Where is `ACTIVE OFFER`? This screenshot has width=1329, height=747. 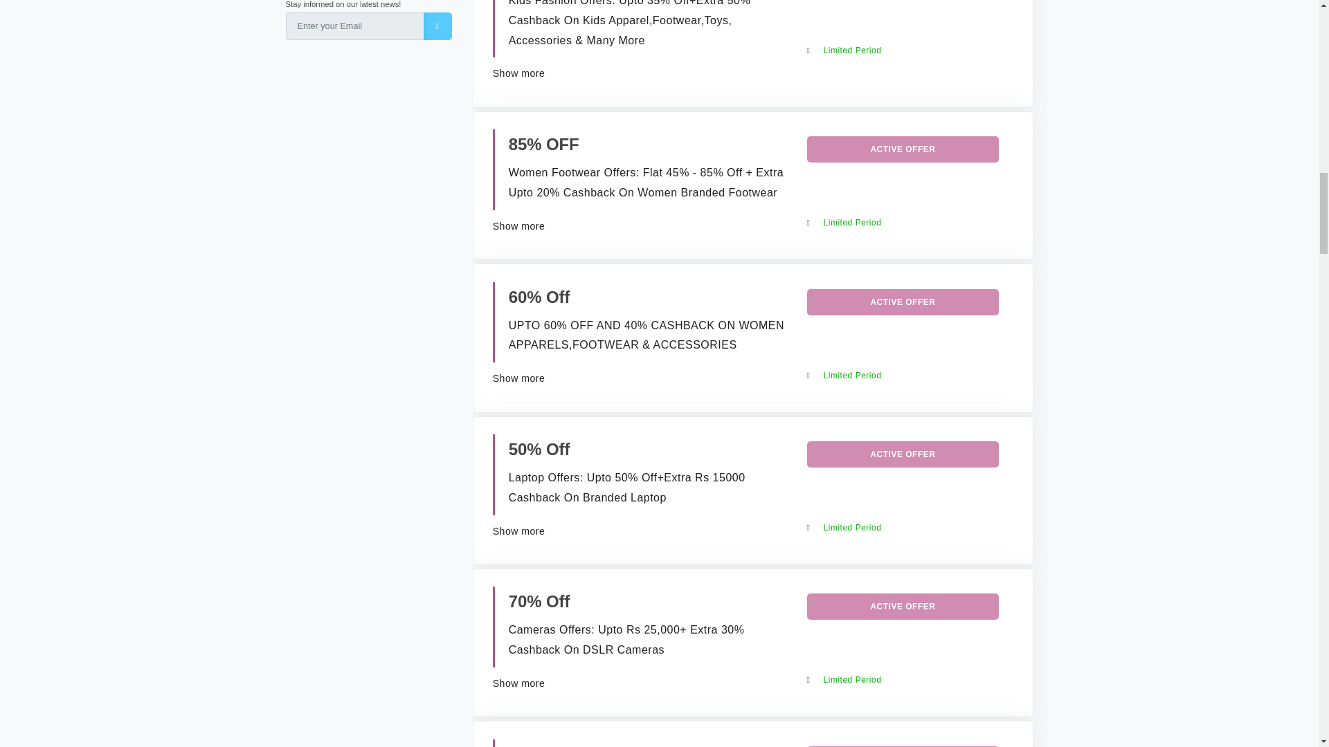 ACTIVE OFFER is located at coordinates (903, 606).